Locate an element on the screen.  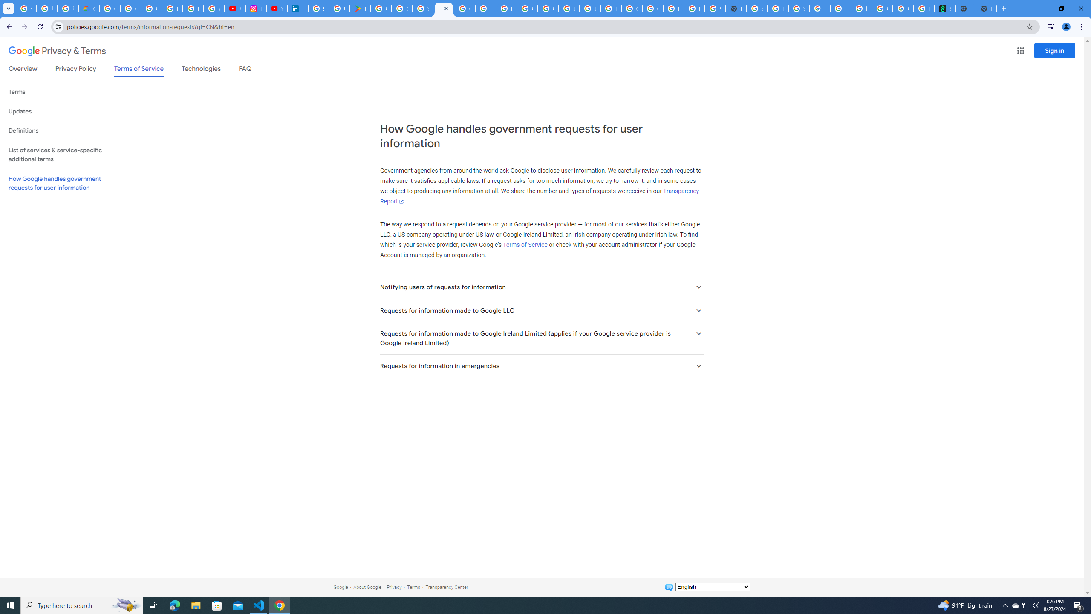
Google Workspace - Specific Terms is located at coordinates (401, 9).